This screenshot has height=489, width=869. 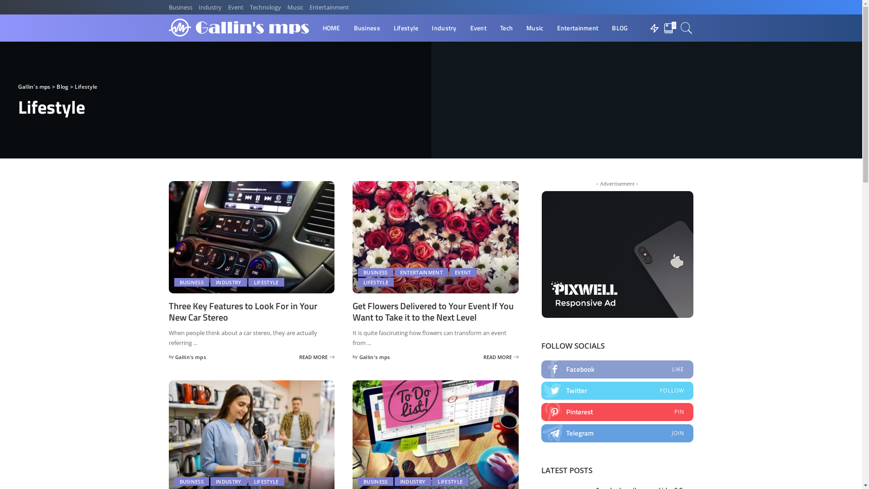 I want to click on LIFESTYLE, so click(x=266, y=482).